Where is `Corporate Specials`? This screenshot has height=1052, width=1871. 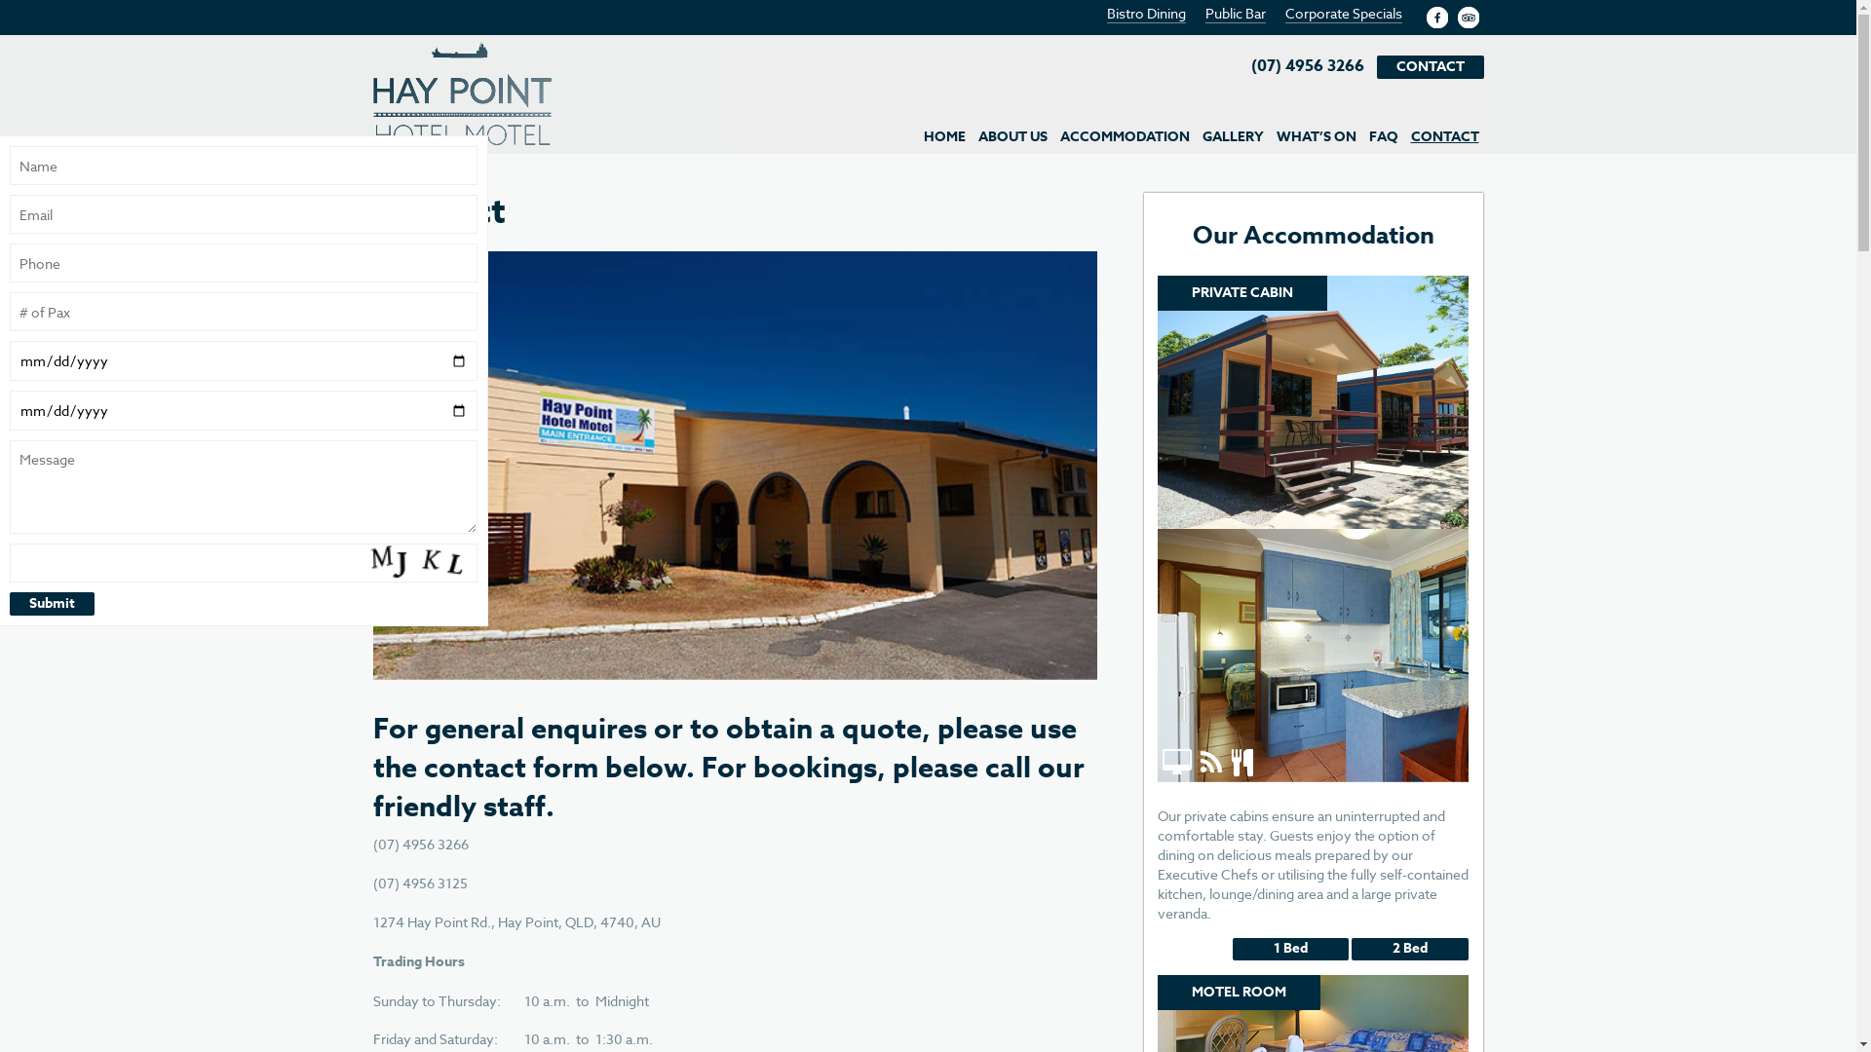 Corporate Specials is located at coordinates (1343, 14).